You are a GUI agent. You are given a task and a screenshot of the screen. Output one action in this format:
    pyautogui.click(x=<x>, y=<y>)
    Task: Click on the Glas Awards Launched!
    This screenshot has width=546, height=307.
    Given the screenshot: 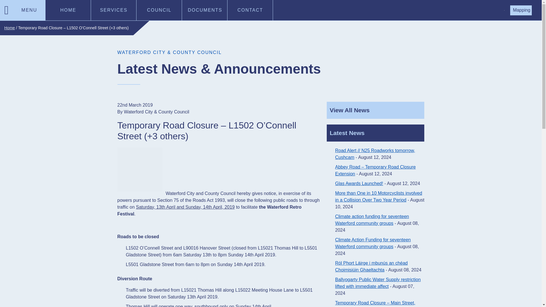 What is the action you would take?
    pyautogui.click(x=359, y=184)
    